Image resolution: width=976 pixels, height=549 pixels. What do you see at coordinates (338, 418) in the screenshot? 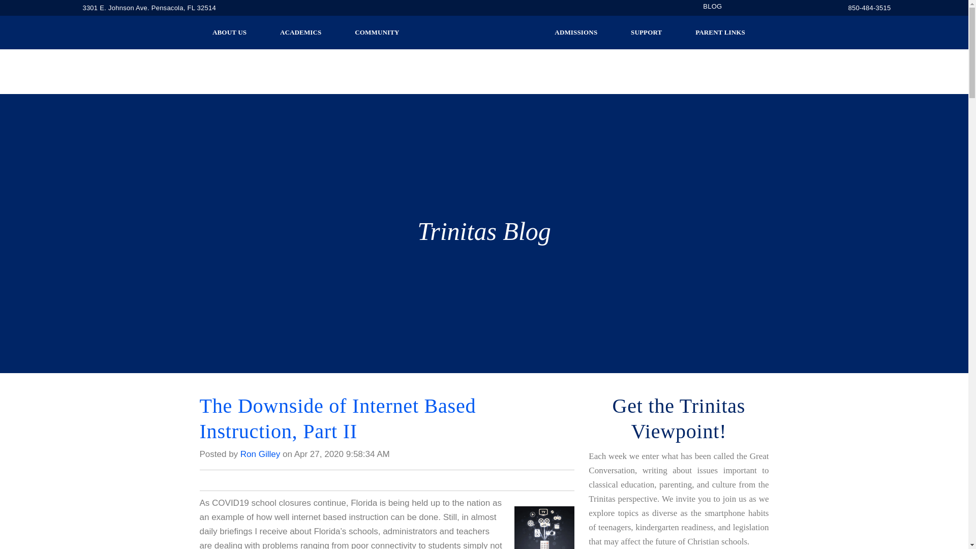
I see `The Downside of Internet Based Instruction, Part II` at bounding box center [338, 418].